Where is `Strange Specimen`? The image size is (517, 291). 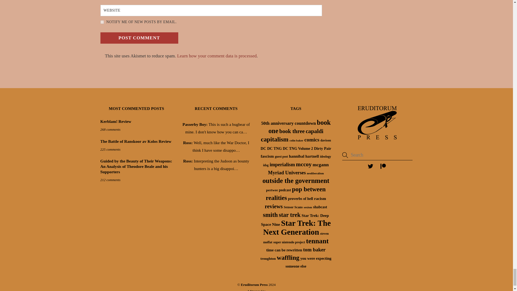
Strange Specimen is located at coordinates (255, 290).